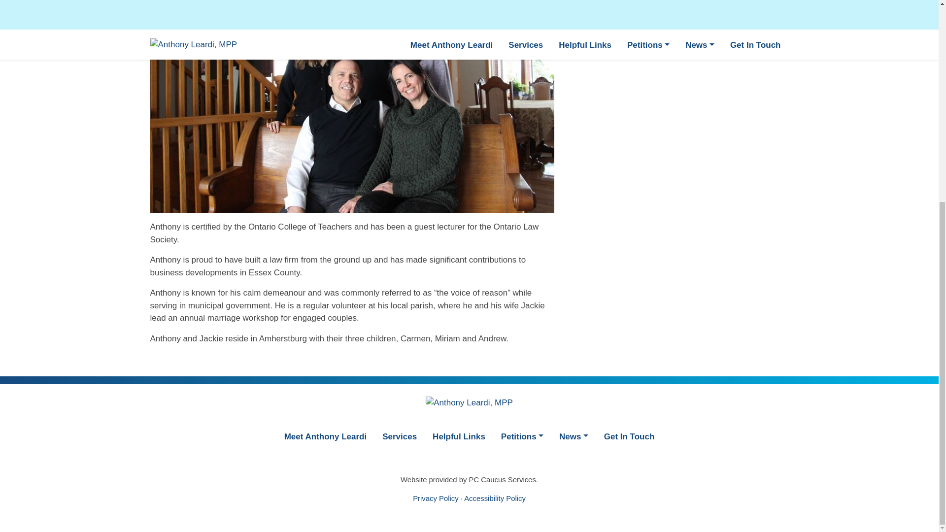 This screenshot has height=532, width=946. Describe the element at coordinates (629, 435) in the screenshot. I see `Get In Touch` at that location.